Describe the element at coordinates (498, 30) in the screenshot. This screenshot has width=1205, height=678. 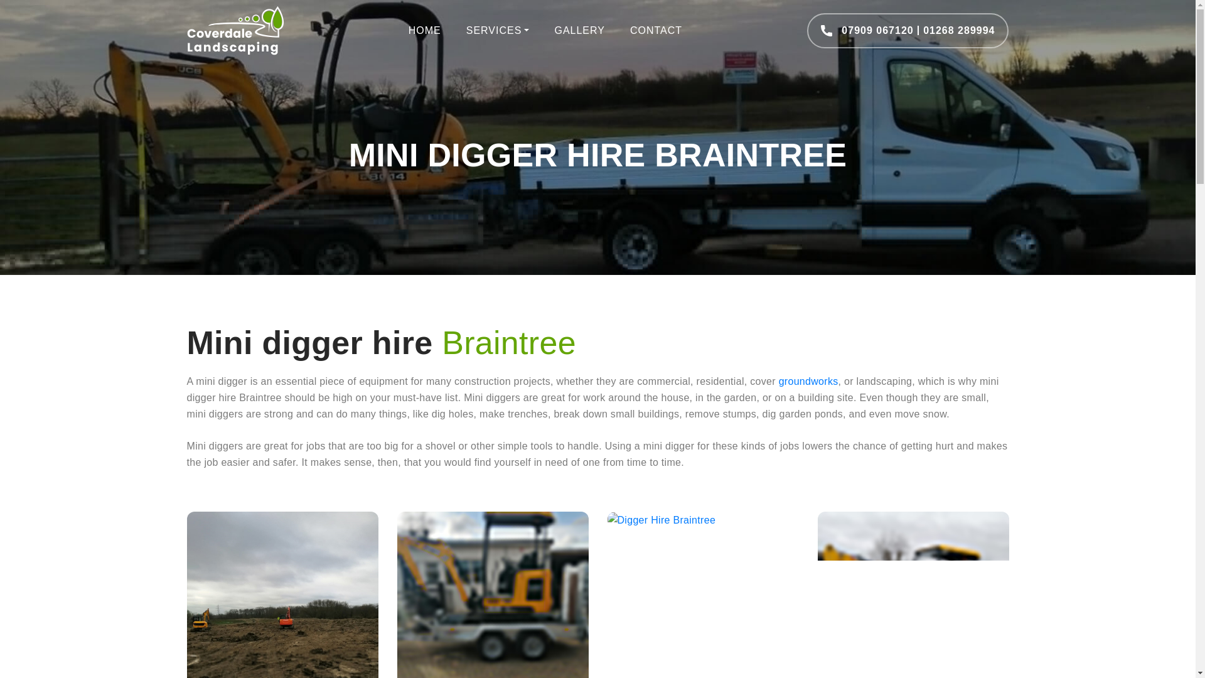
I see `SERVICES` at that location.